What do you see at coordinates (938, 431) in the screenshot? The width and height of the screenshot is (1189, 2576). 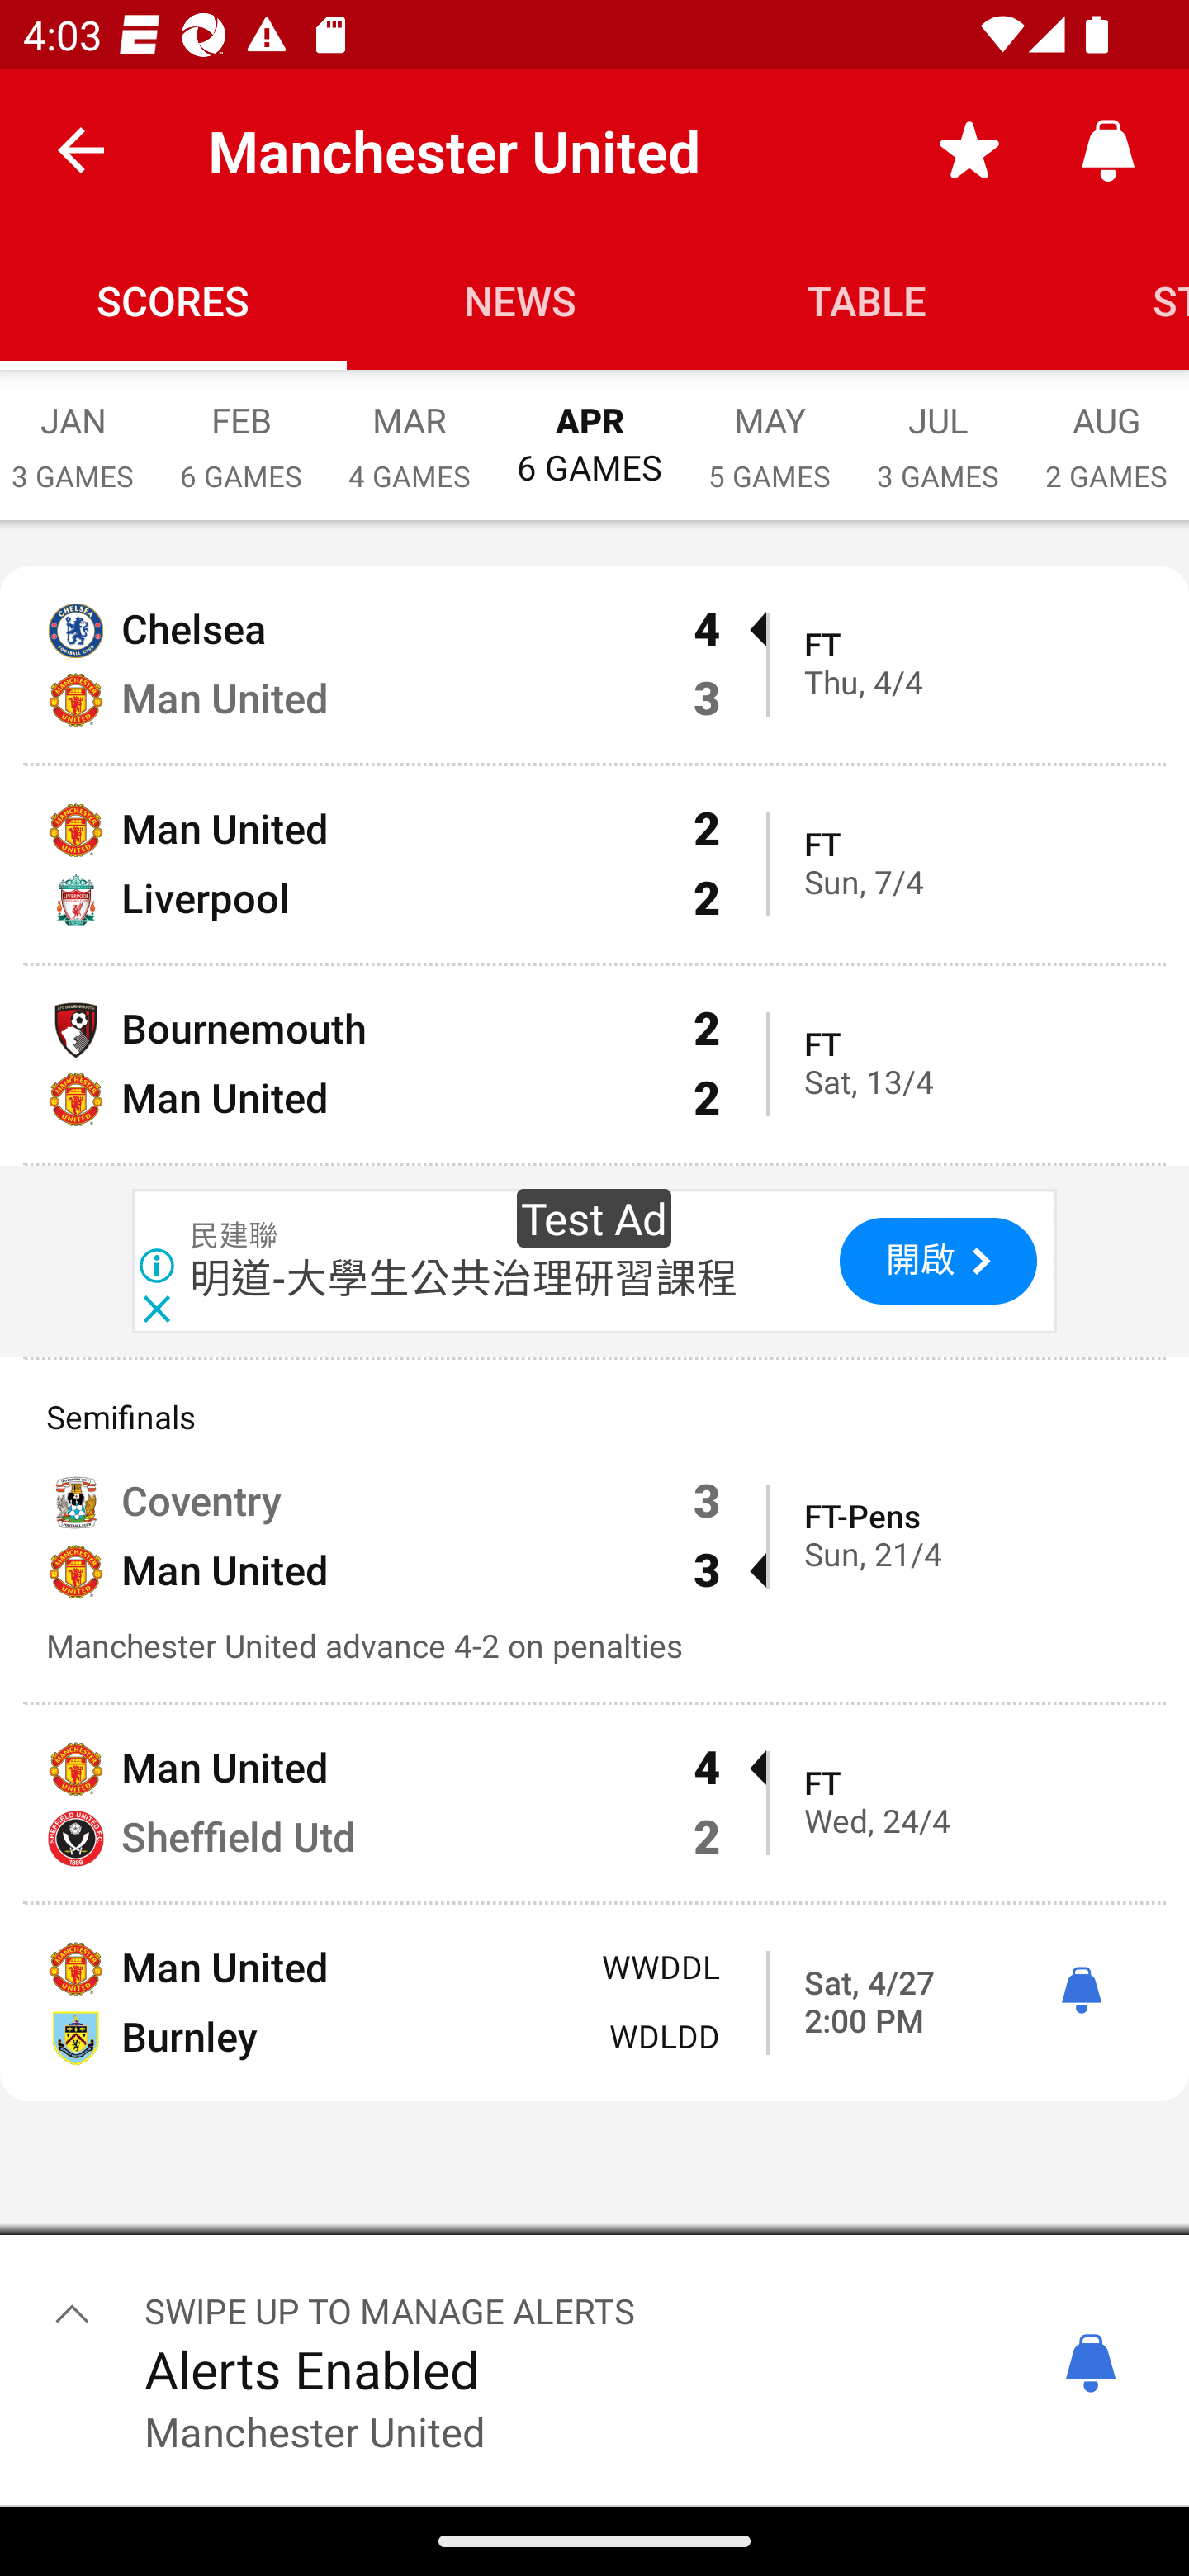 I see `JUL 3 GAMES` at bounding box center [938, 431].